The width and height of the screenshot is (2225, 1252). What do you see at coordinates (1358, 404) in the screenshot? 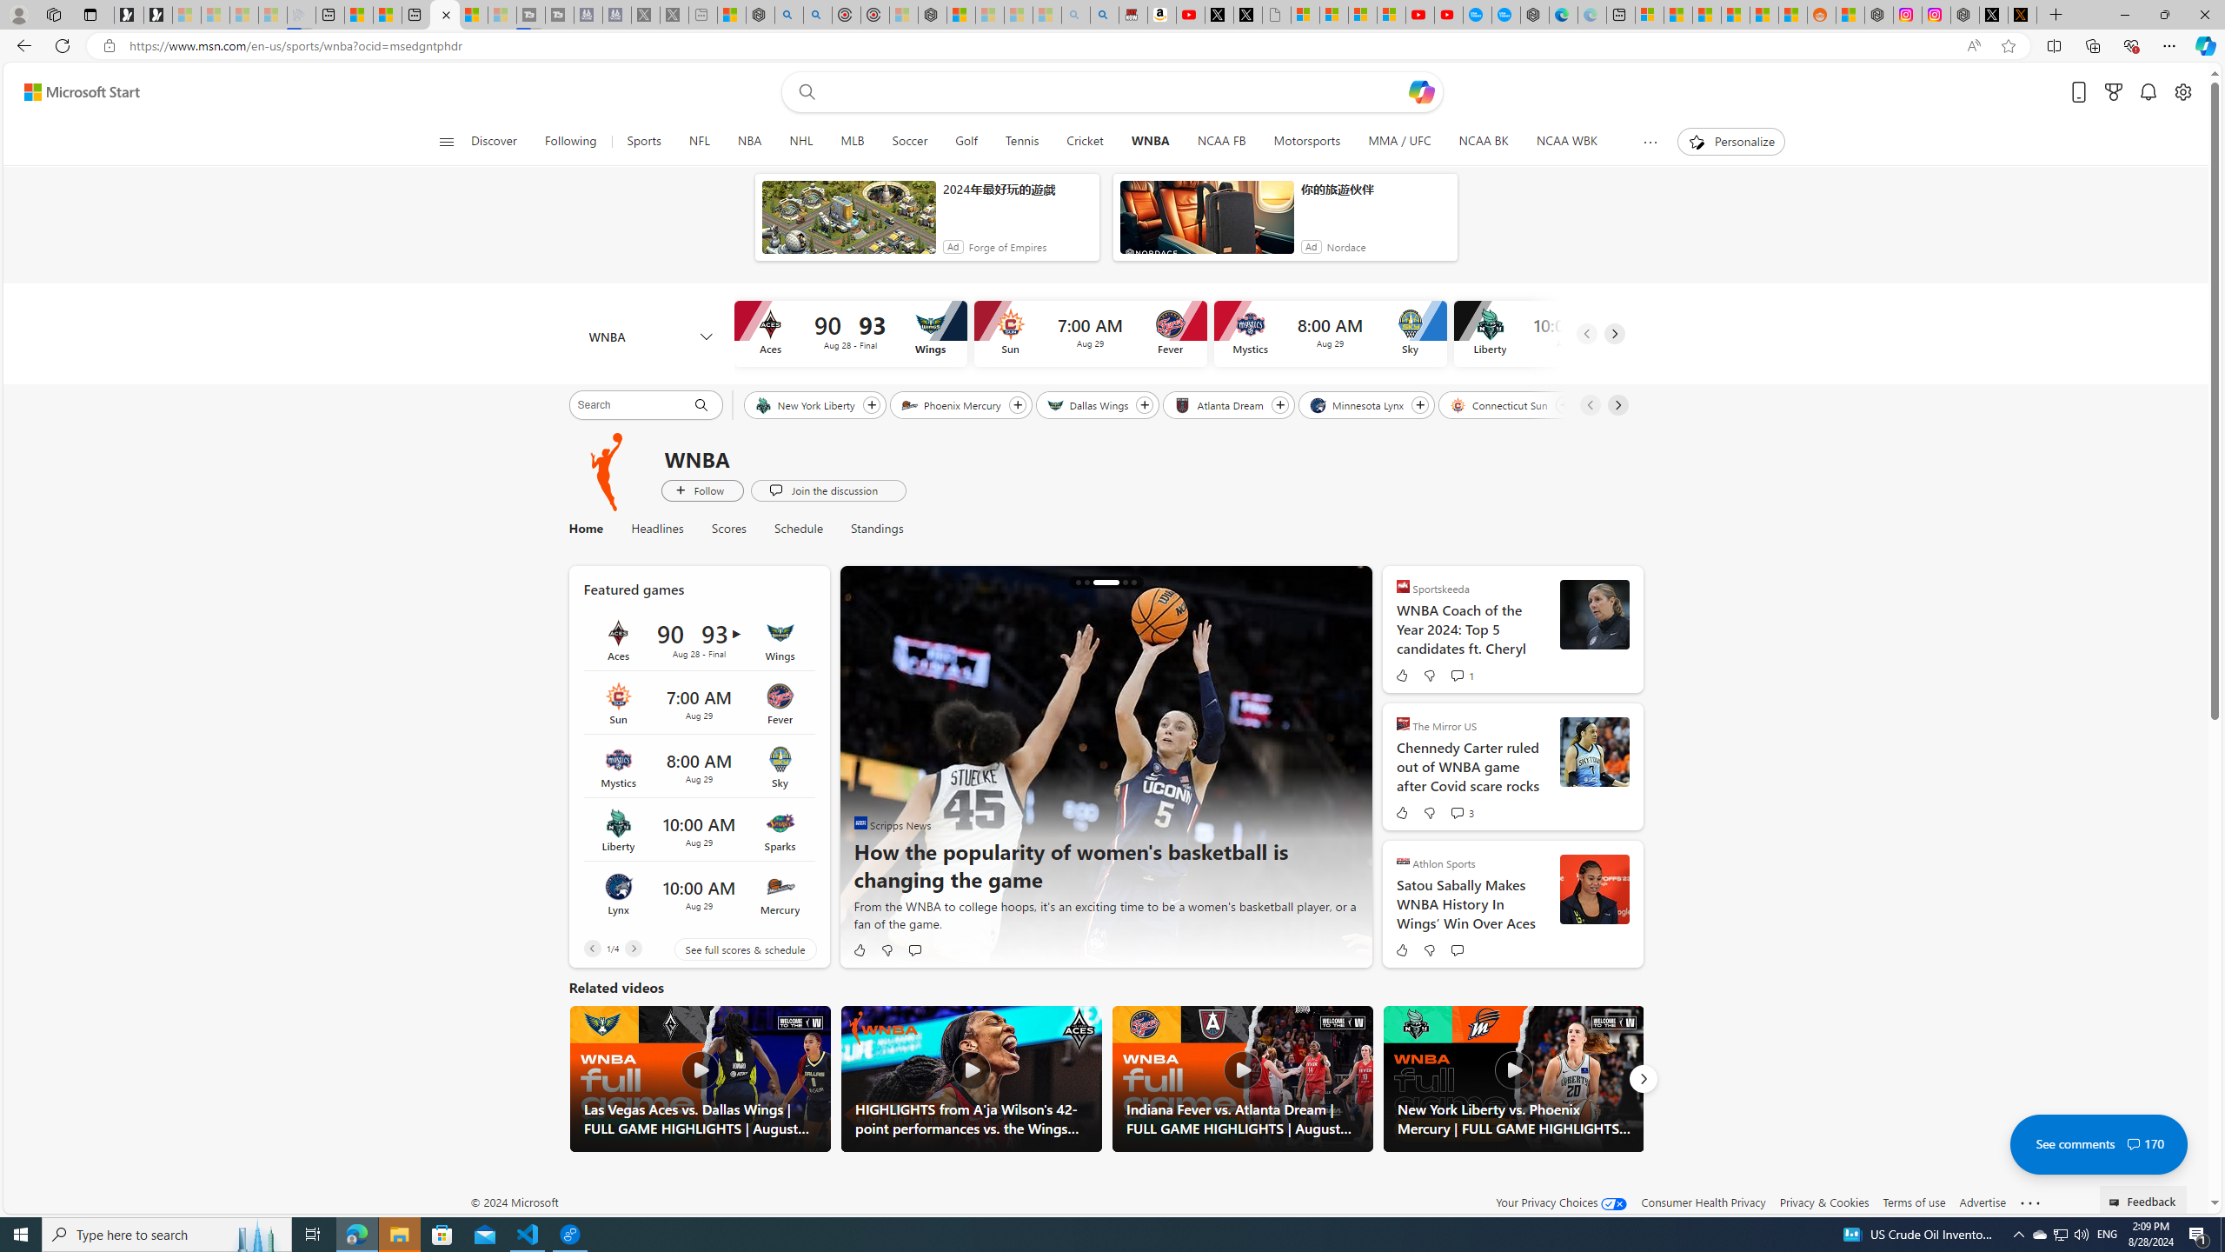
I see `Minnesota Lynx` at bounding box center [1358, 404].